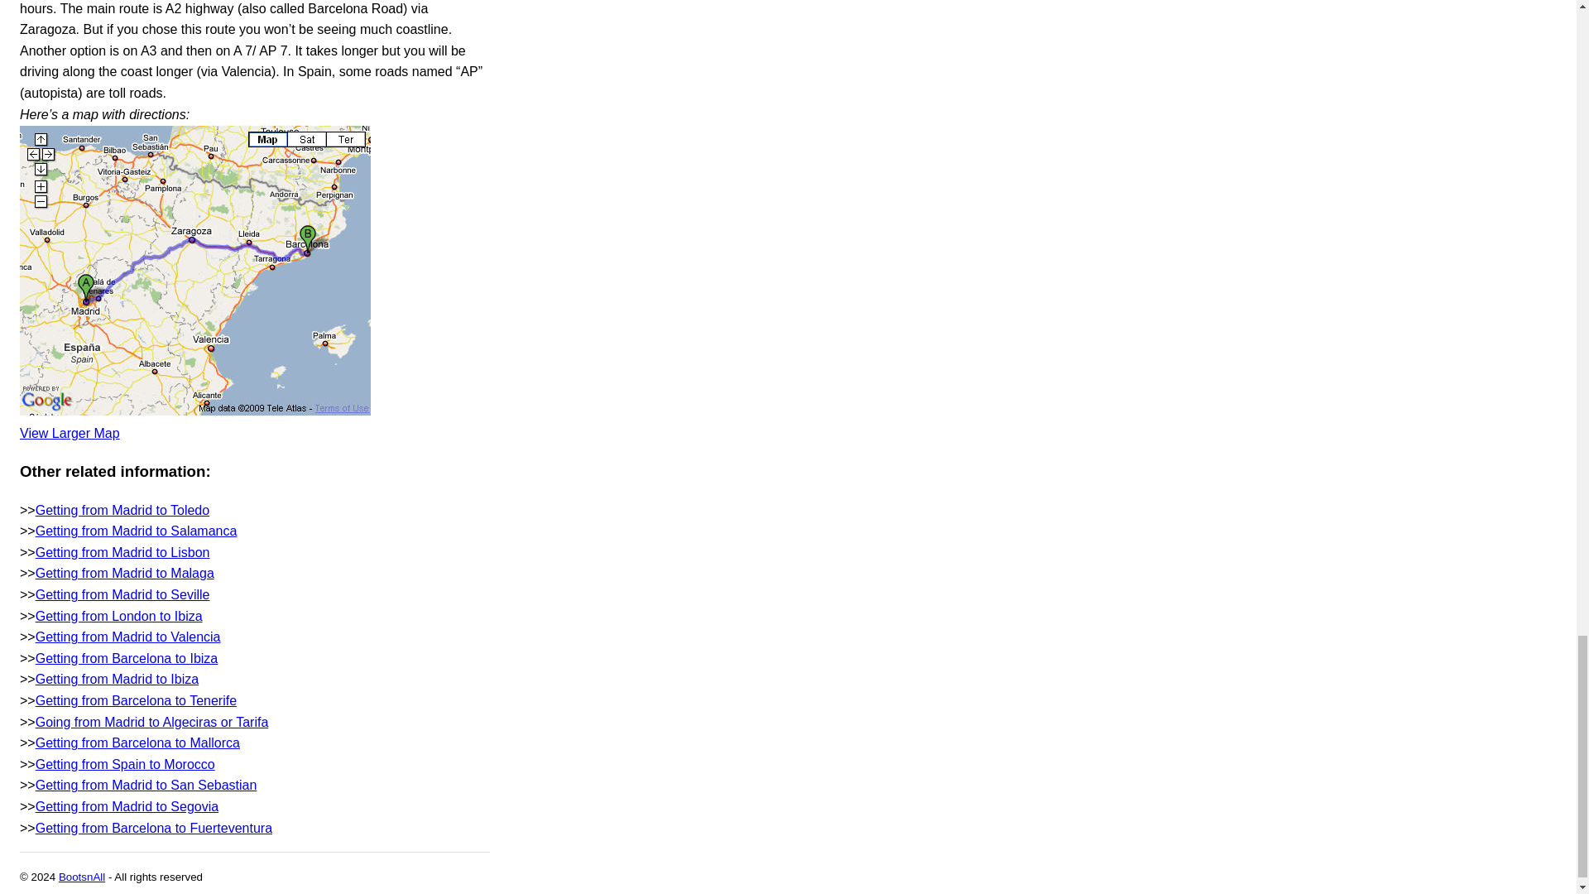 This screenshot has width=1589, height=894. What do you see at coordinates (136, 700) in the screenshot?
I see `Getting from Barcelona to Tenerife` at bounding box center [136, 700].